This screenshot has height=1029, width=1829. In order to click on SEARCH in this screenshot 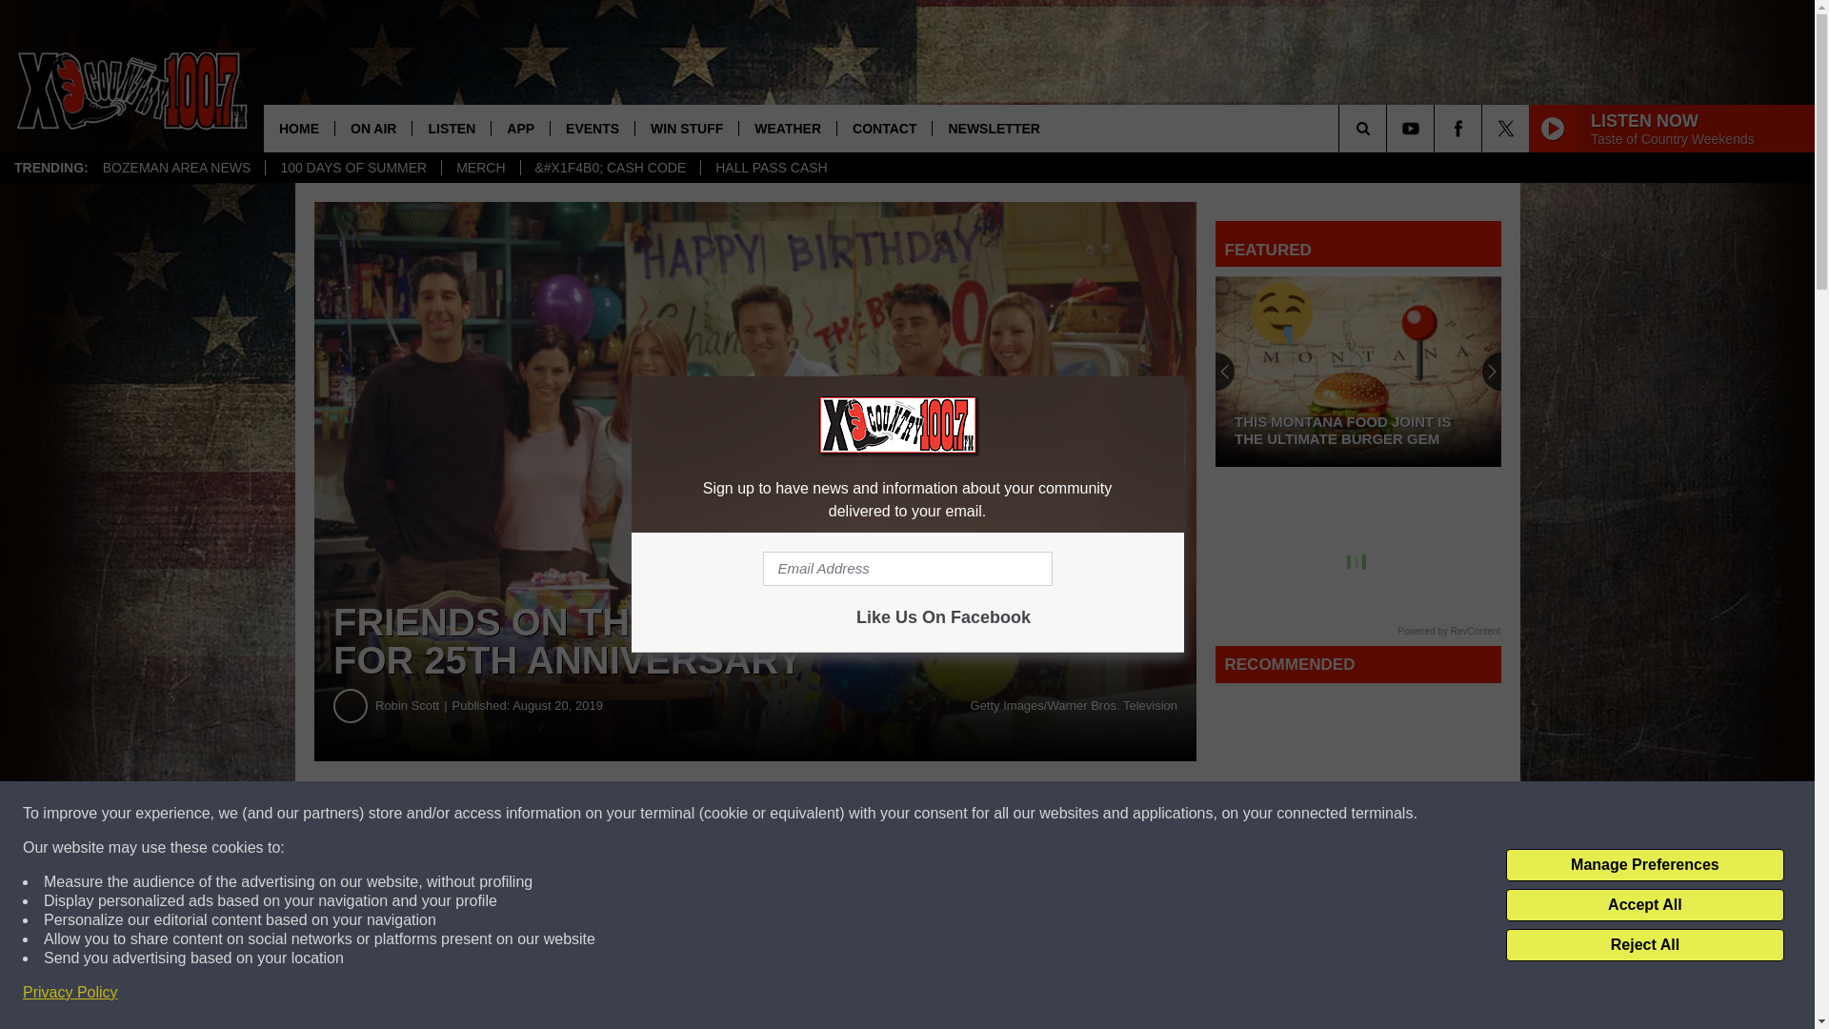, I will do `click(1389, 128)`.